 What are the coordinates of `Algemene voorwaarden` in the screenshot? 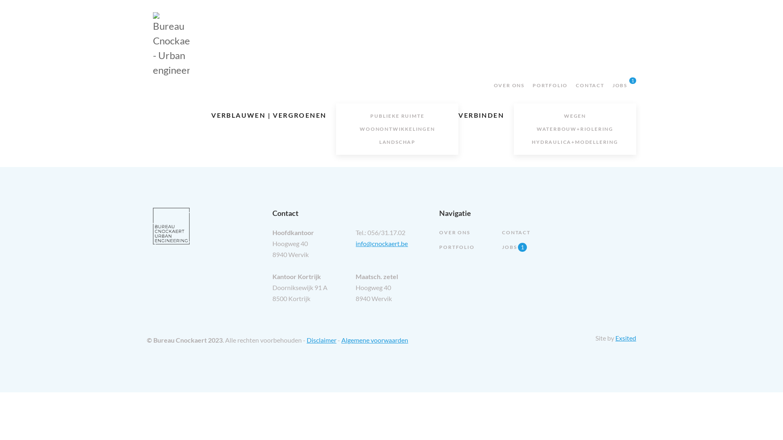 It's located at (375, 340).